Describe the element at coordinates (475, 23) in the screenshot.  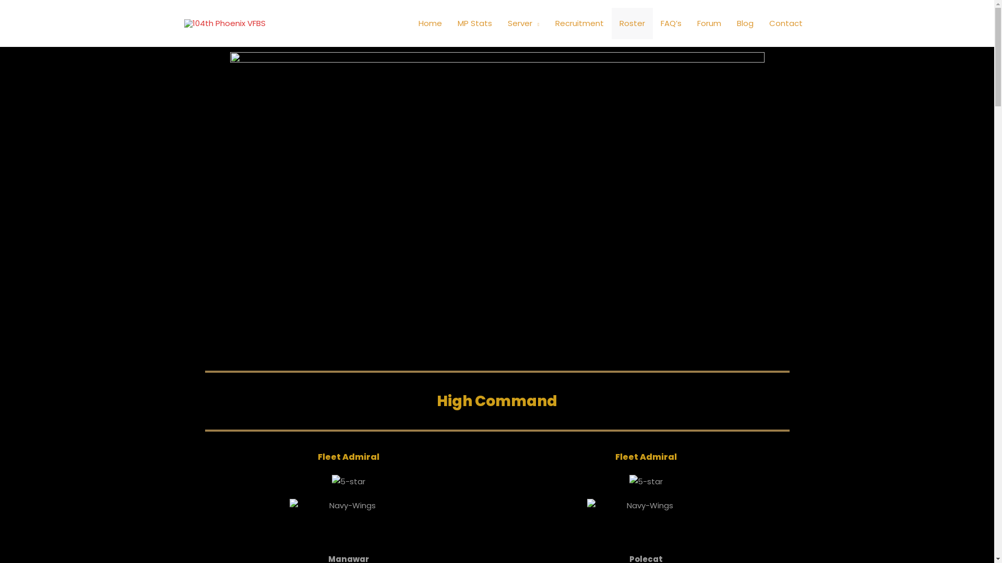
I see `MP Stats` at that location.